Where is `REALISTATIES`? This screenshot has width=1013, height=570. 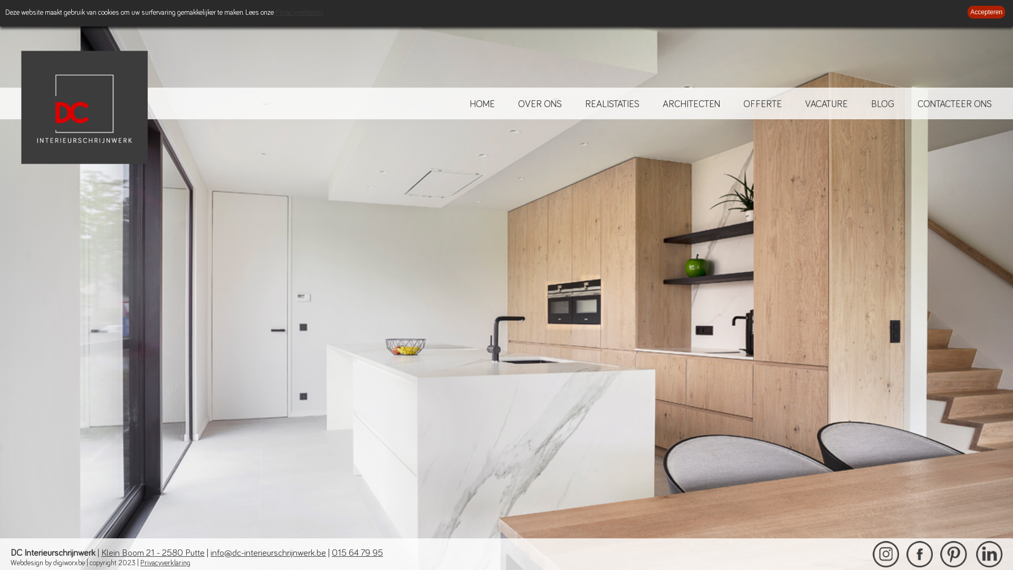 REALISTATIES is located at coordinates (612, 104).